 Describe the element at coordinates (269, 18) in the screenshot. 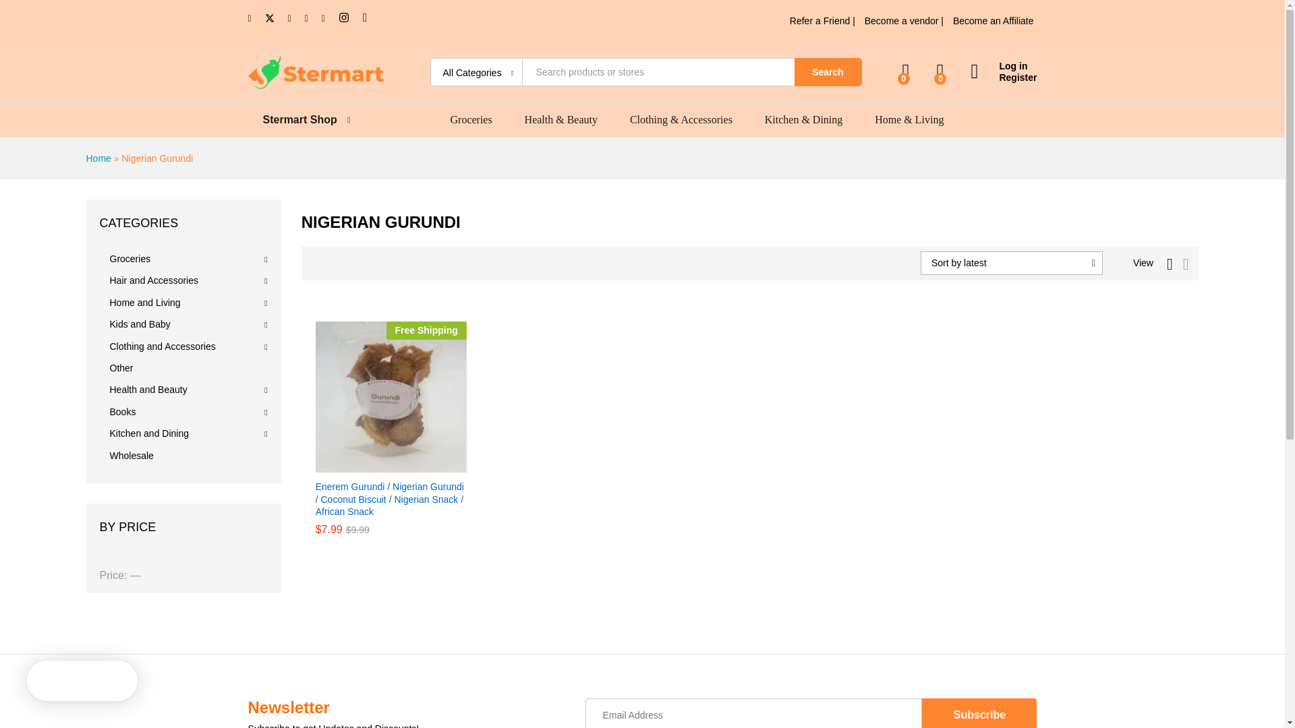

I see `Twitter` at that location.